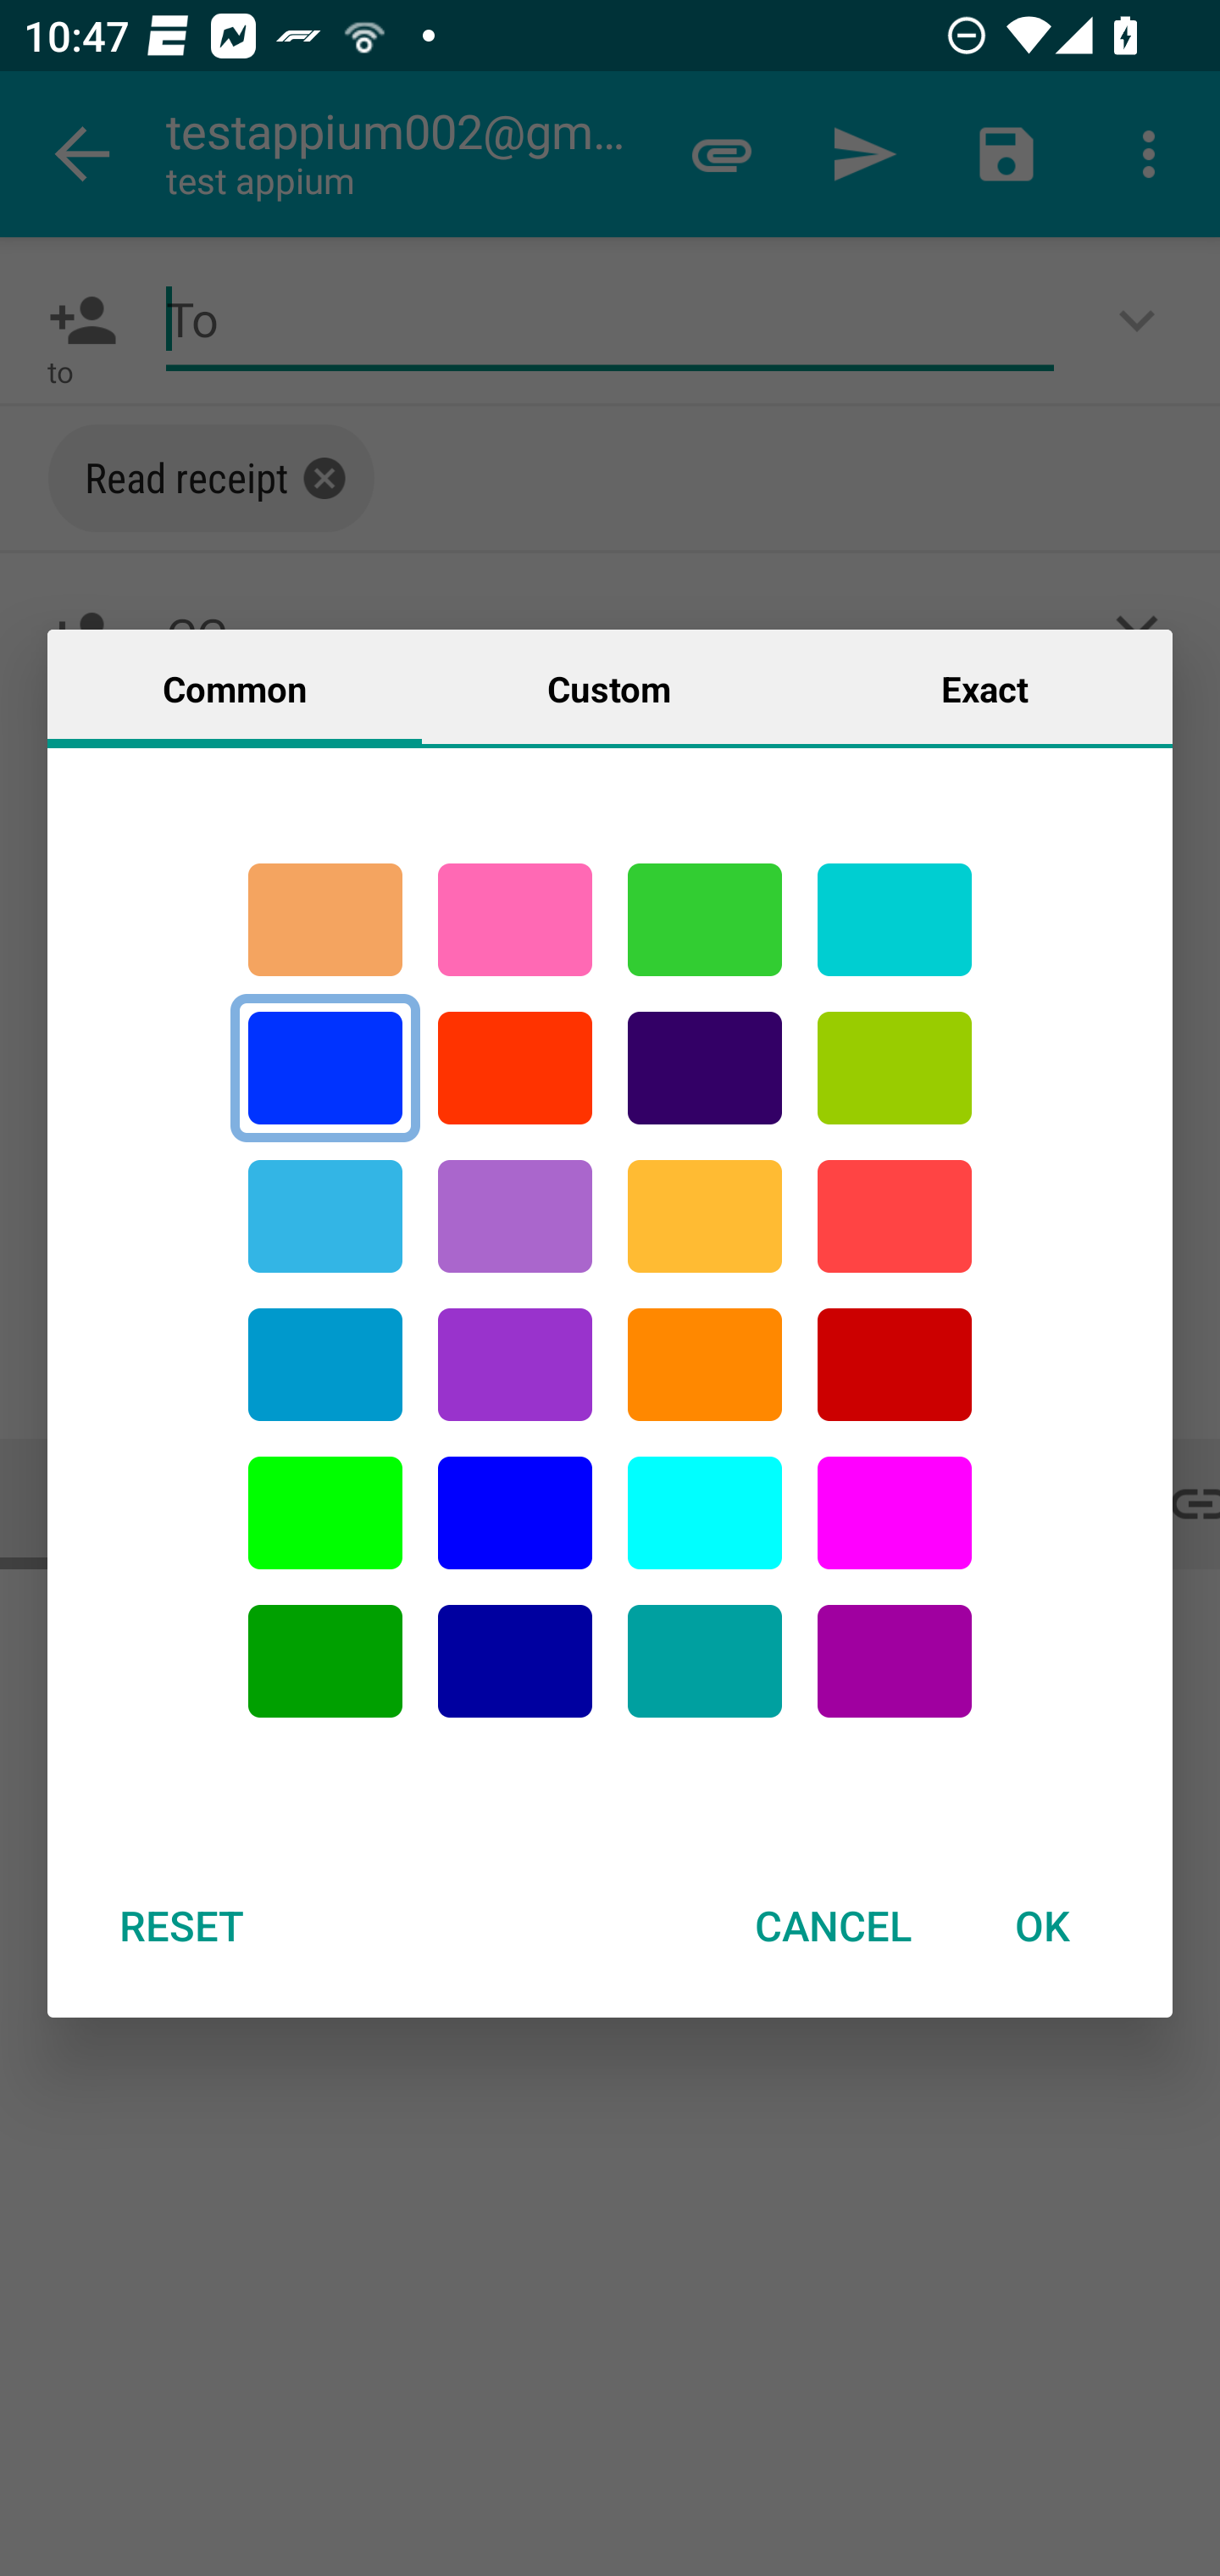 Image resolution: width=1220 pixels, height=2576 pixels. Describe the element at coordinates (895, 1215) in the screenshot. I see `Light red` at that location.